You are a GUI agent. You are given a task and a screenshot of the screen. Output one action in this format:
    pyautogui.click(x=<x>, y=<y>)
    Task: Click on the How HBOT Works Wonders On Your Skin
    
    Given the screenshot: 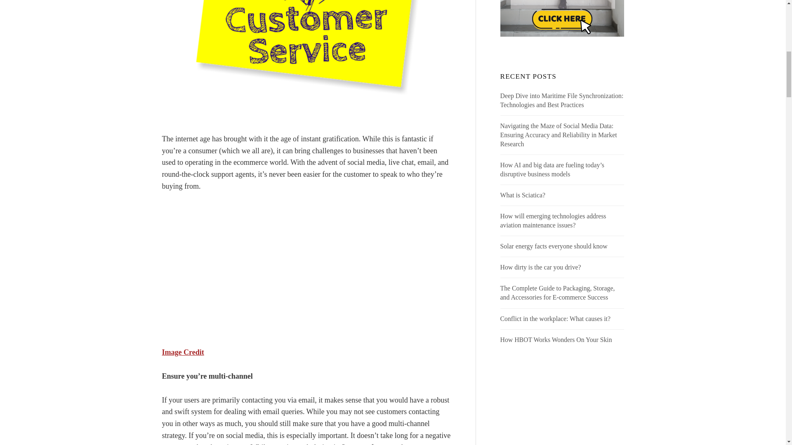 What is the action you would take?
    pyautogui.click(x=556, y=340)
    